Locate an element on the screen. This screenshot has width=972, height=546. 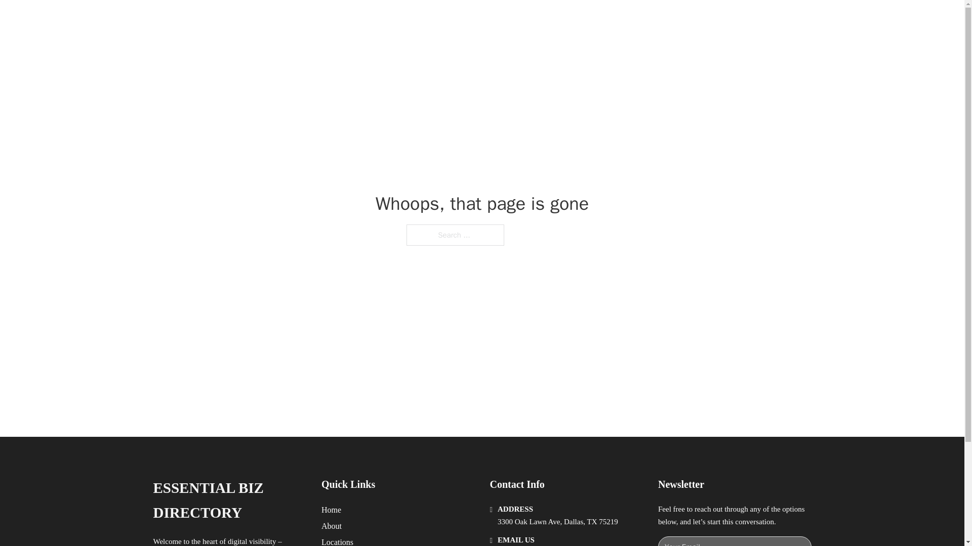
LOCATIONS is located at coordinates (661, 19).